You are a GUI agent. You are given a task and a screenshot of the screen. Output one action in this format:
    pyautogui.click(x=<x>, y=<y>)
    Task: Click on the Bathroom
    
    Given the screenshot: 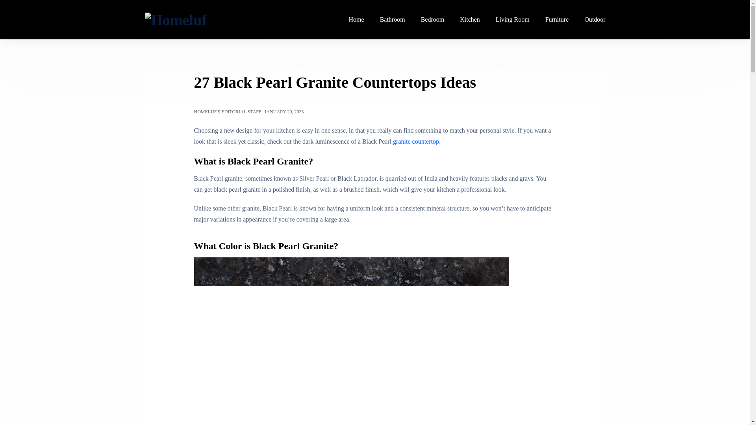 What is the action you would take?
    pyautogui.click(x=392, y=20)
    